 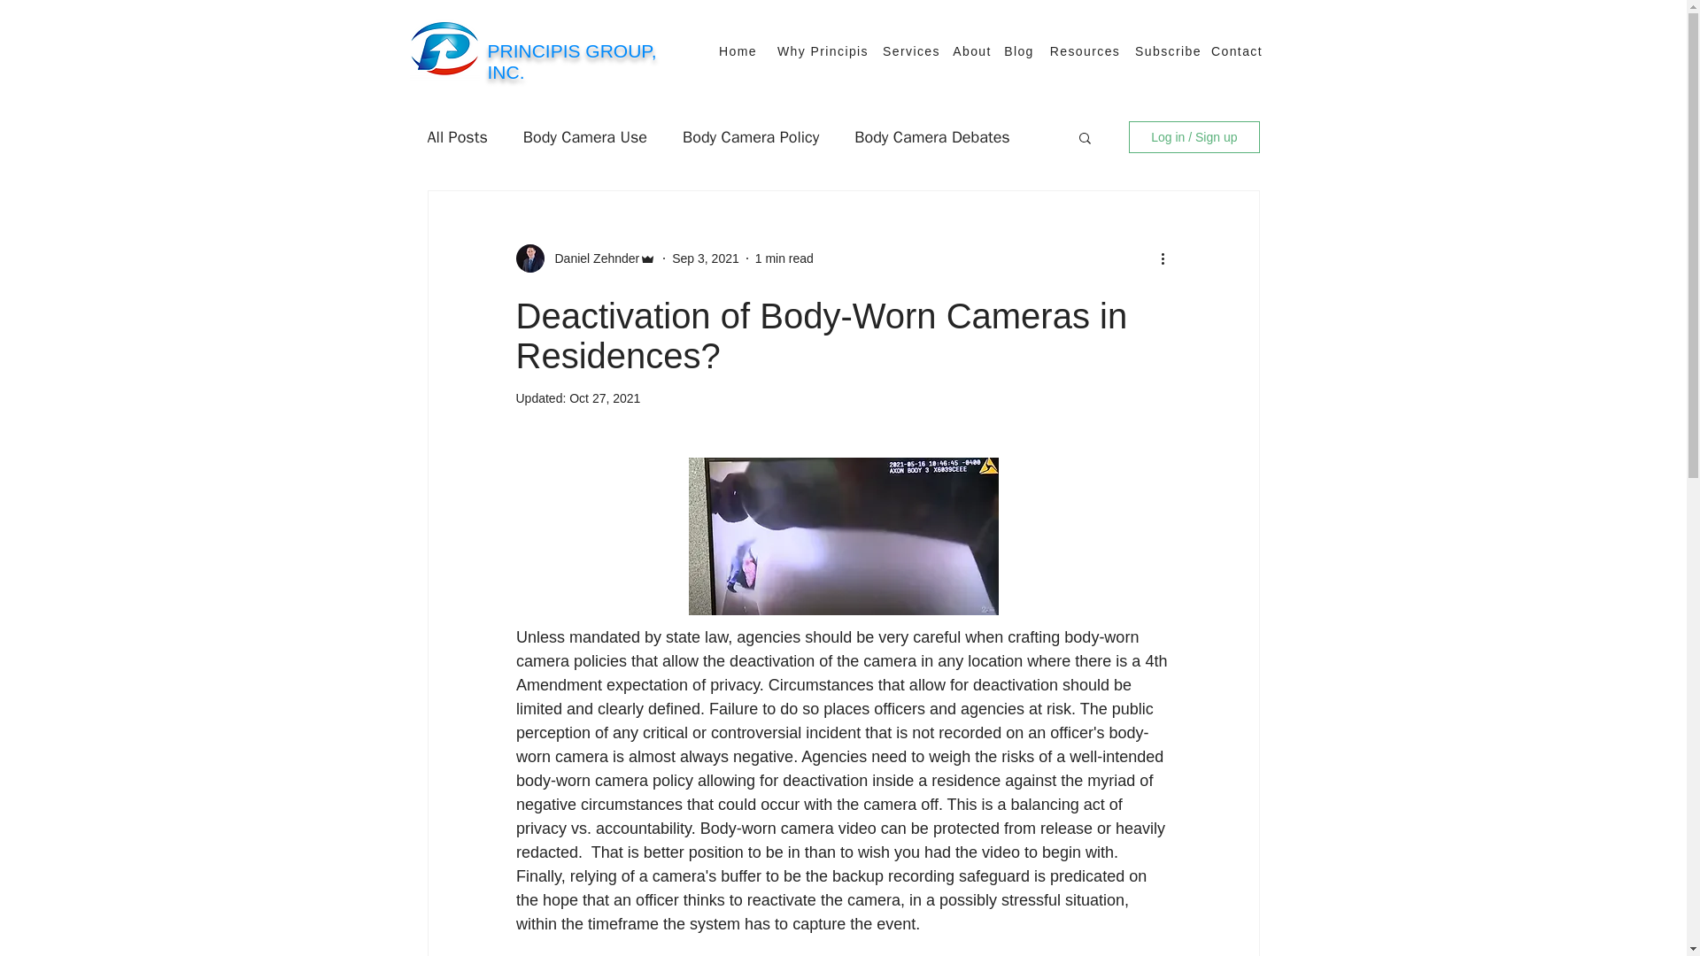 What do you see at coordinates (914, 50) in the screenshot?
I see `Services` at bounding box center [914, 50].